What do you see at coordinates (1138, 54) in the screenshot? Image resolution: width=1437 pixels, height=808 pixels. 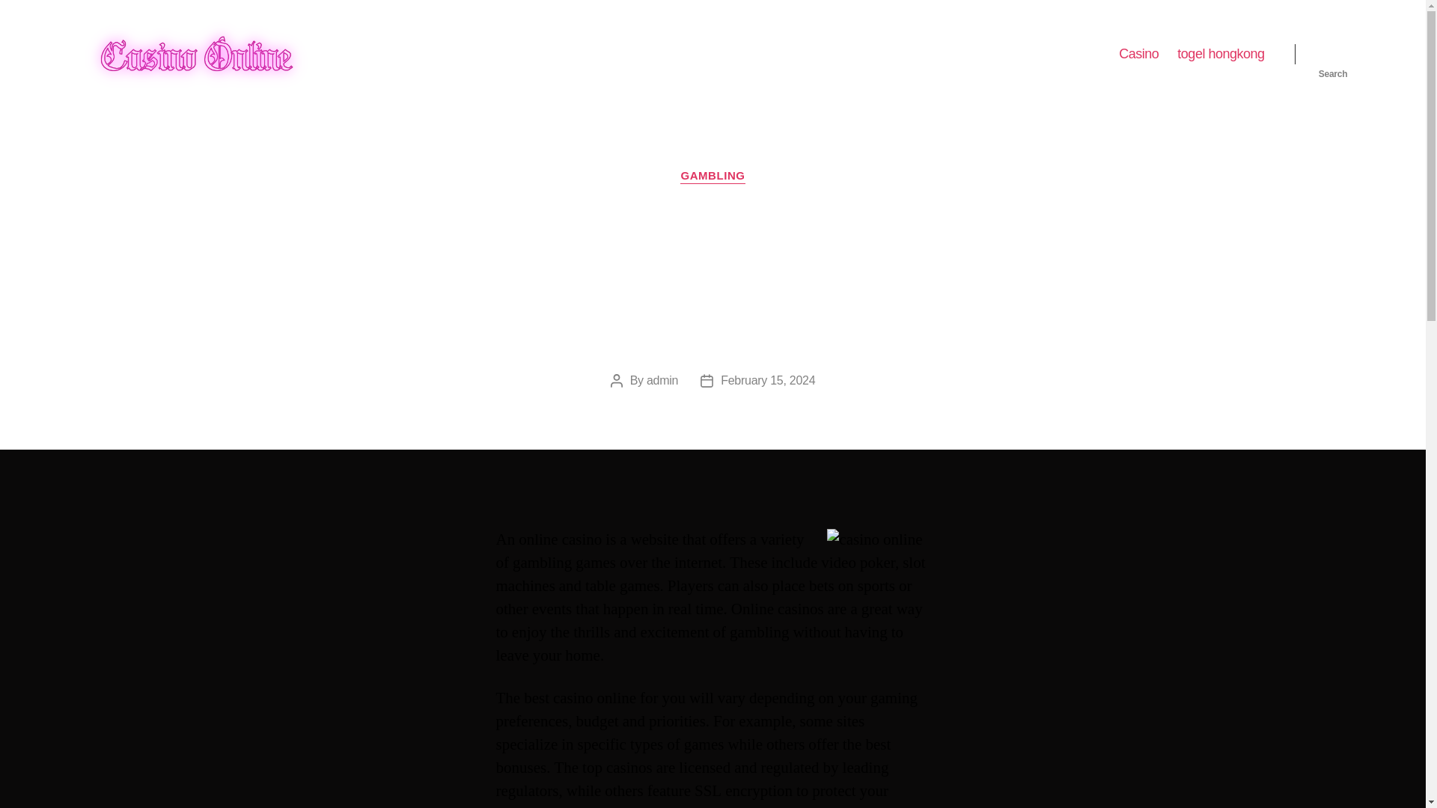 I see `Casino` at bounding box center [1138, 54].